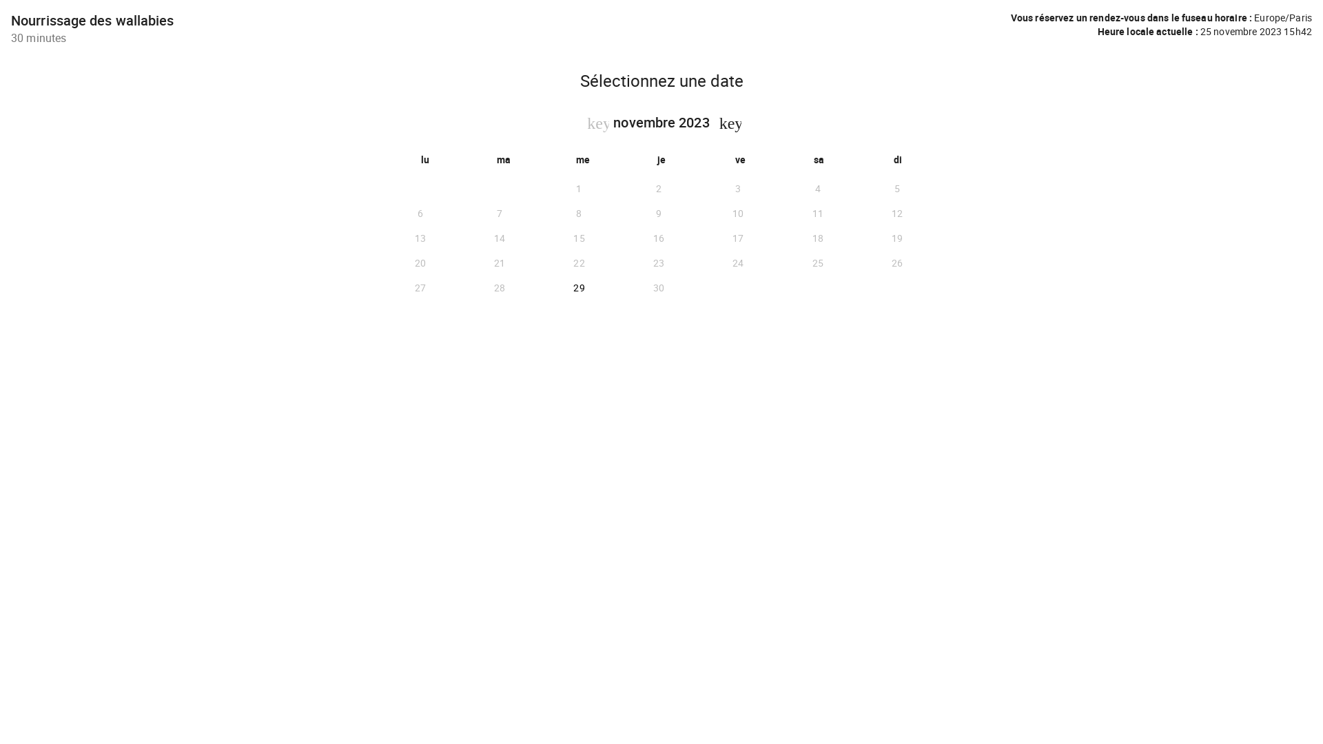  I want to click on 23, so click(659, 263).